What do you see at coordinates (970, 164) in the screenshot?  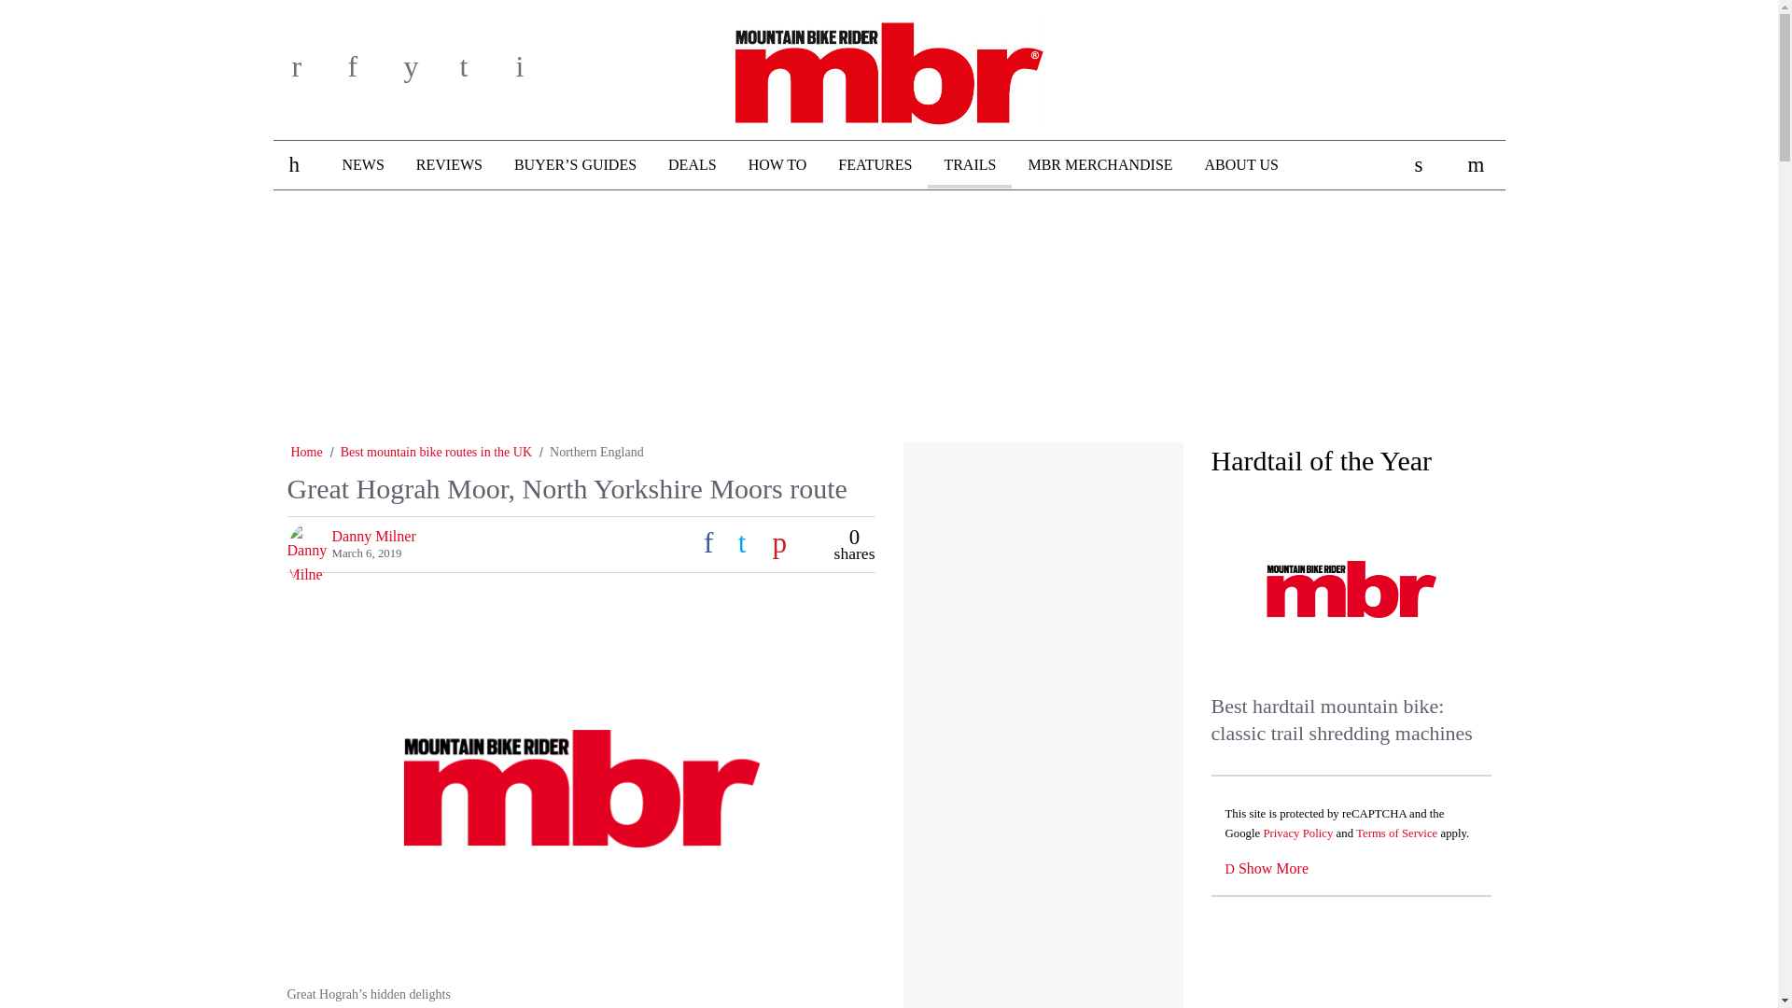 I see `TRAILS` at bounding box center [970, 164].